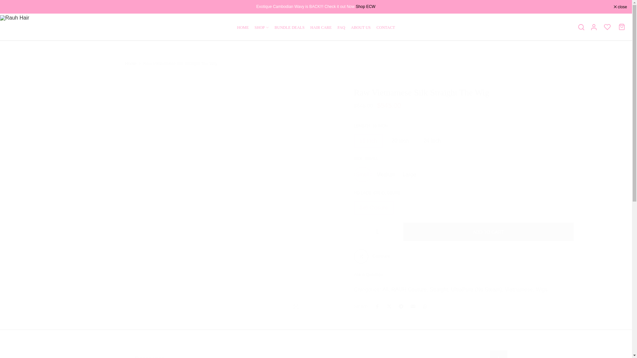 This screenshot has width=637, height=358. Describe the element at coordinates (541, 289) in the screenshot. I see `Wigs` at that location.